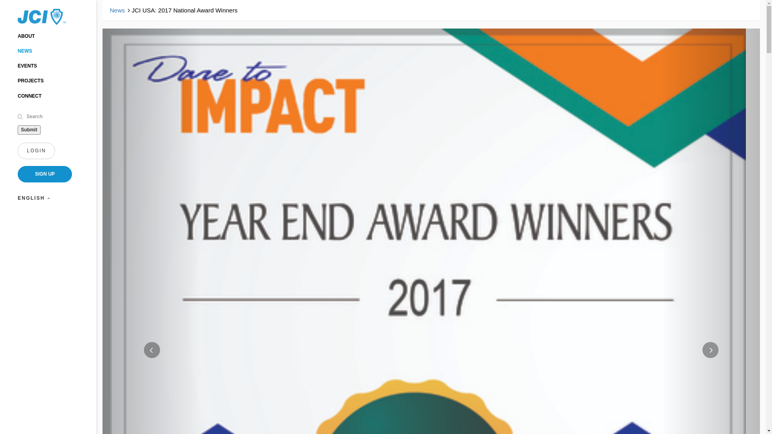  Describe the element at coordinates (34, 199) in the screenshot. I see `ENGLISH` at that location.